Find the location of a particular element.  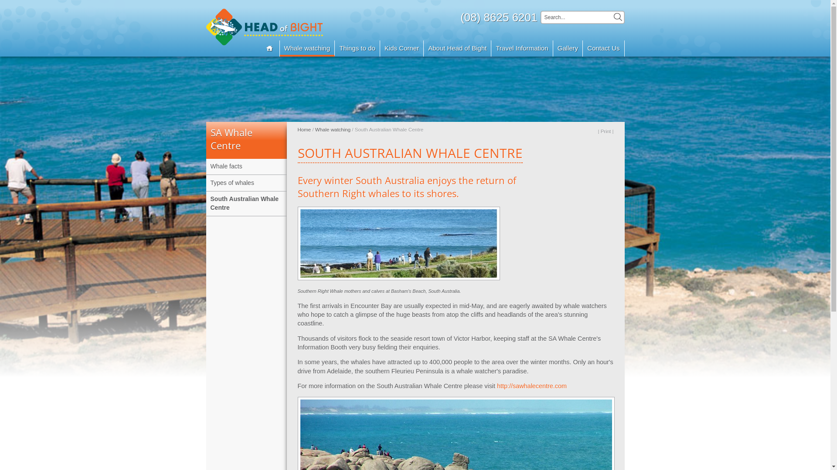

Home is located at coordinates (304, 130).